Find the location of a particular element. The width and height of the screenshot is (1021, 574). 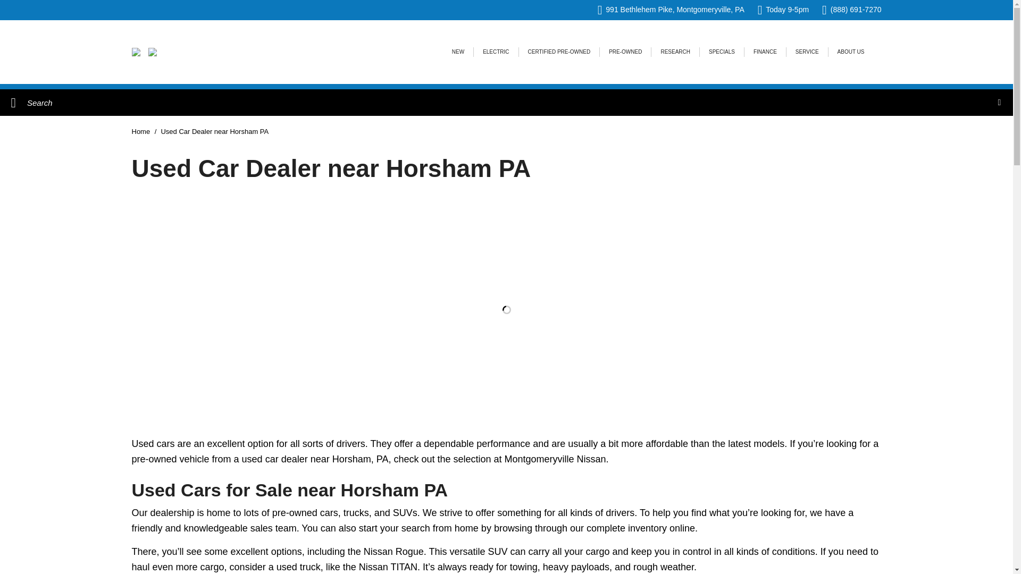

Montgomeryville Nissan is located at coordinates (152, 52).